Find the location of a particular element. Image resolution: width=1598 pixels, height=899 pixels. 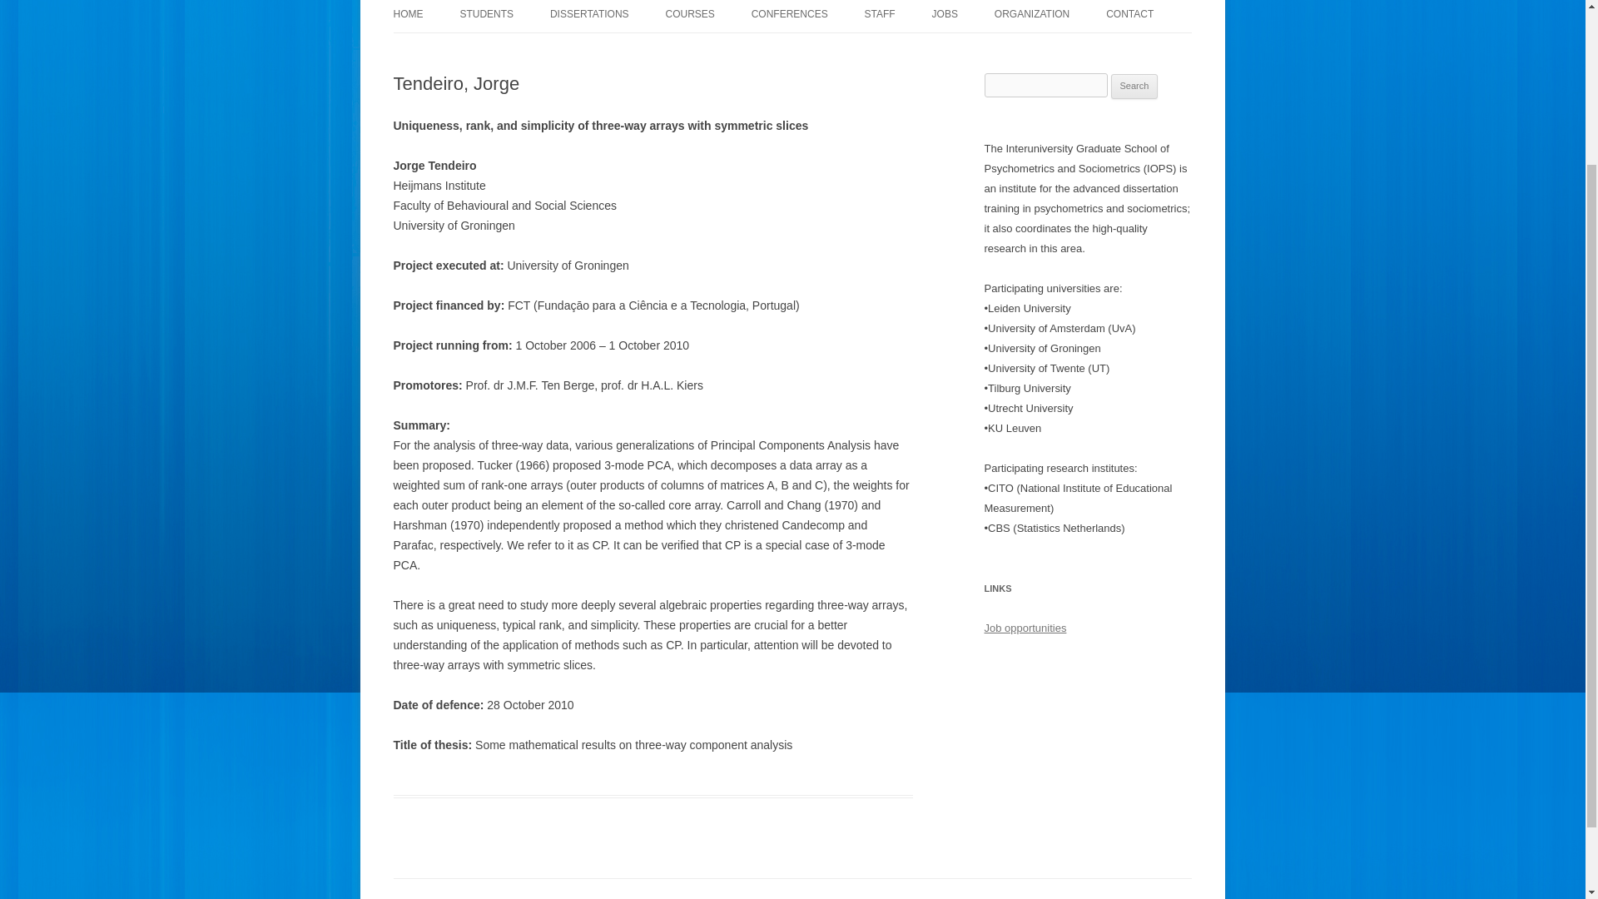

COURSES is located at coordinates (689, 16).